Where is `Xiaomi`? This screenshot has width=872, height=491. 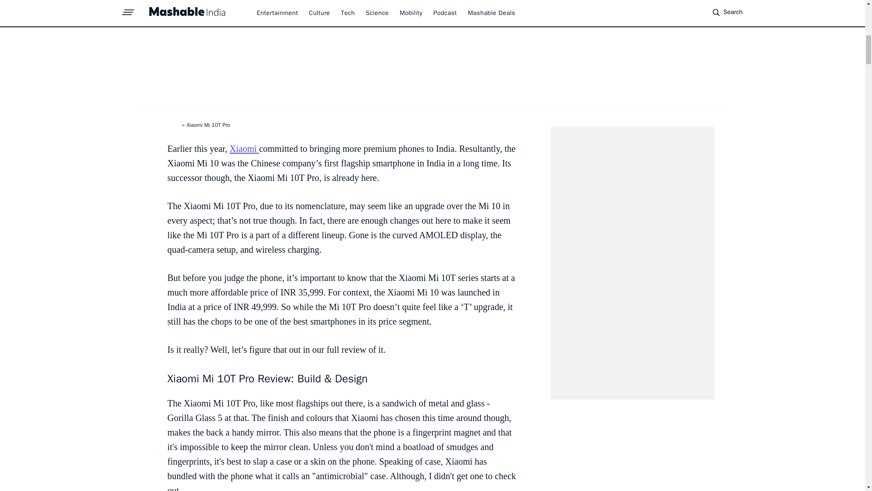 Xiaomi is located at coordinates (244, 149).